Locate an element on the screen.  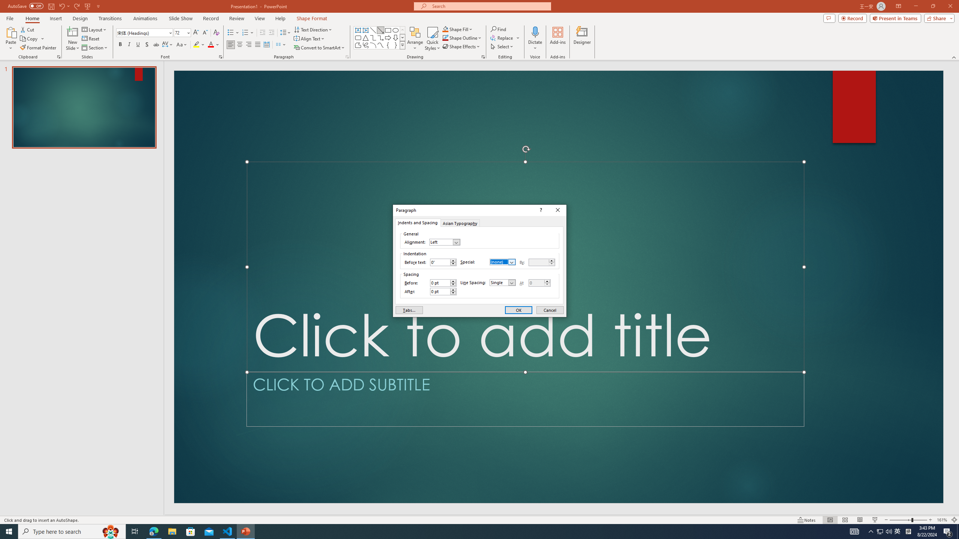
Before text is located at coordinates (440, 262).